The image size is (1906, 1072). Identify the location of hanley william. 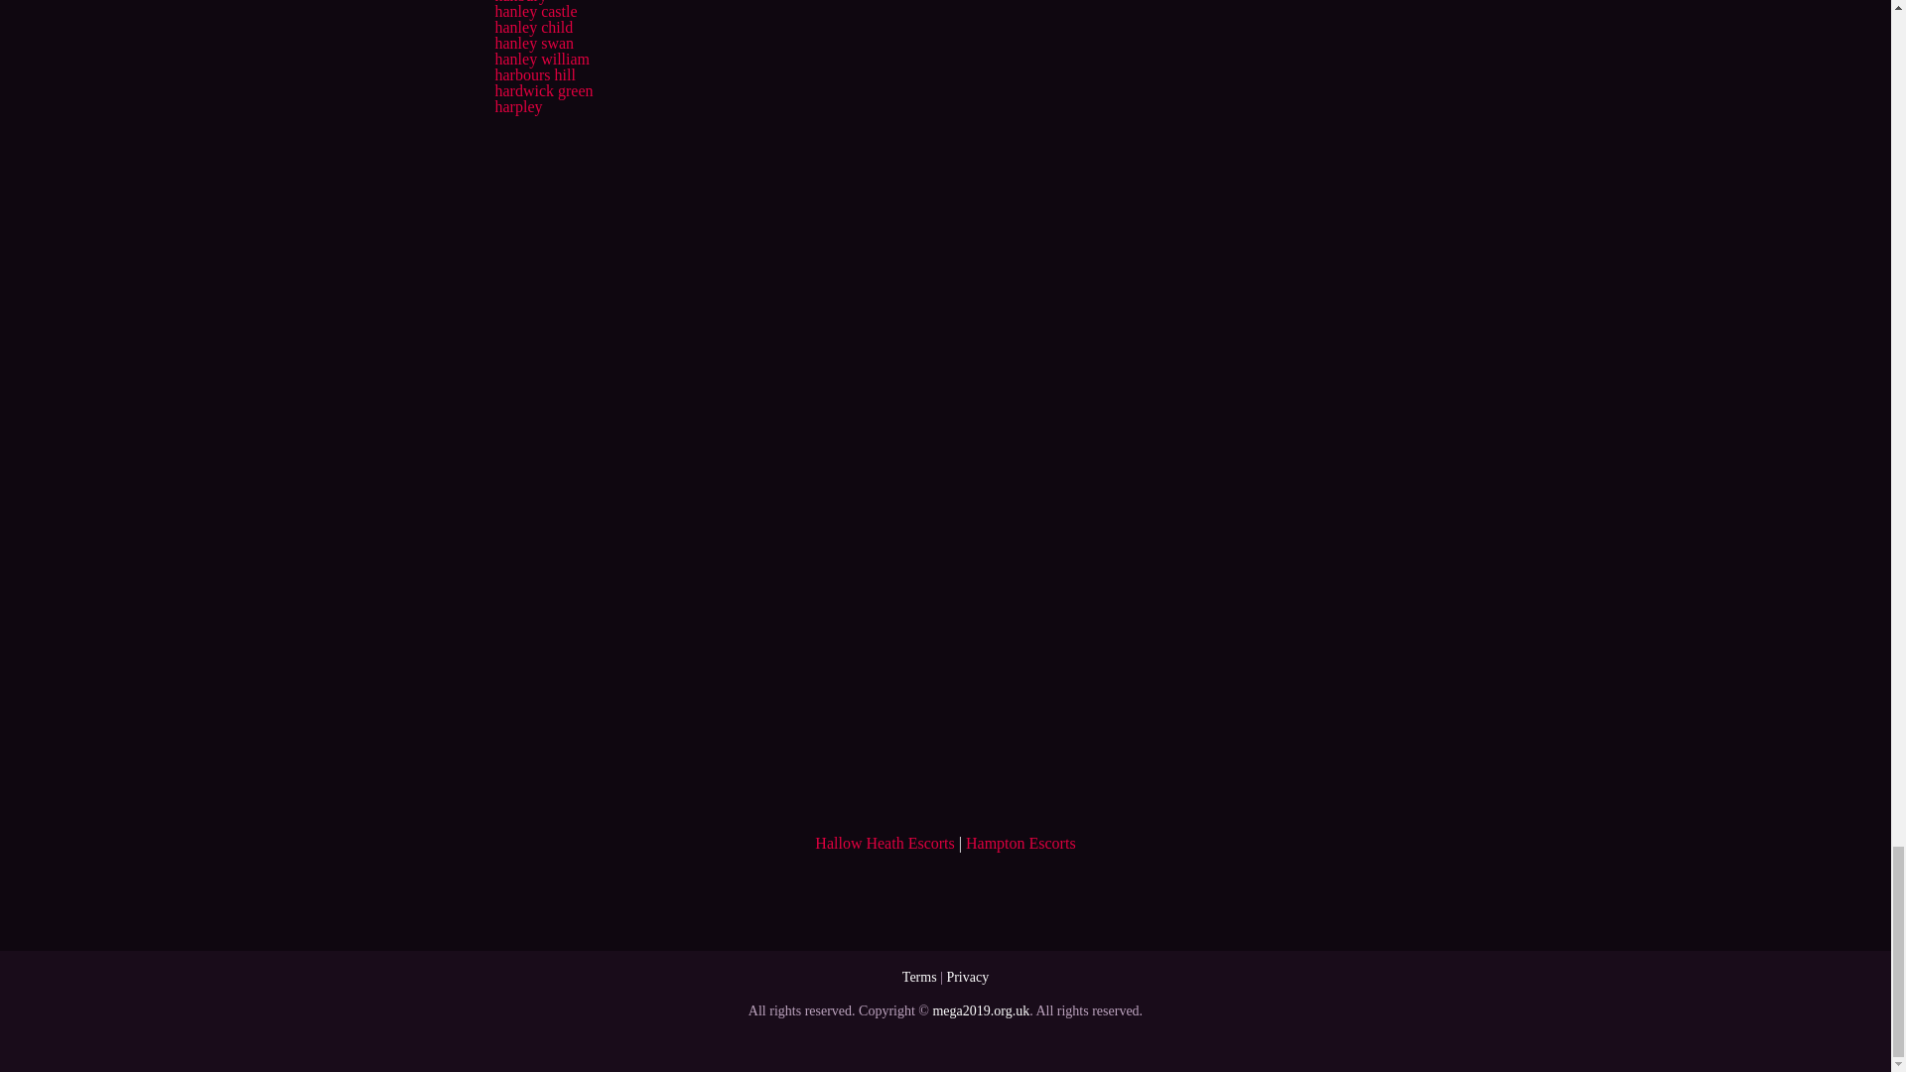
(541, 59).